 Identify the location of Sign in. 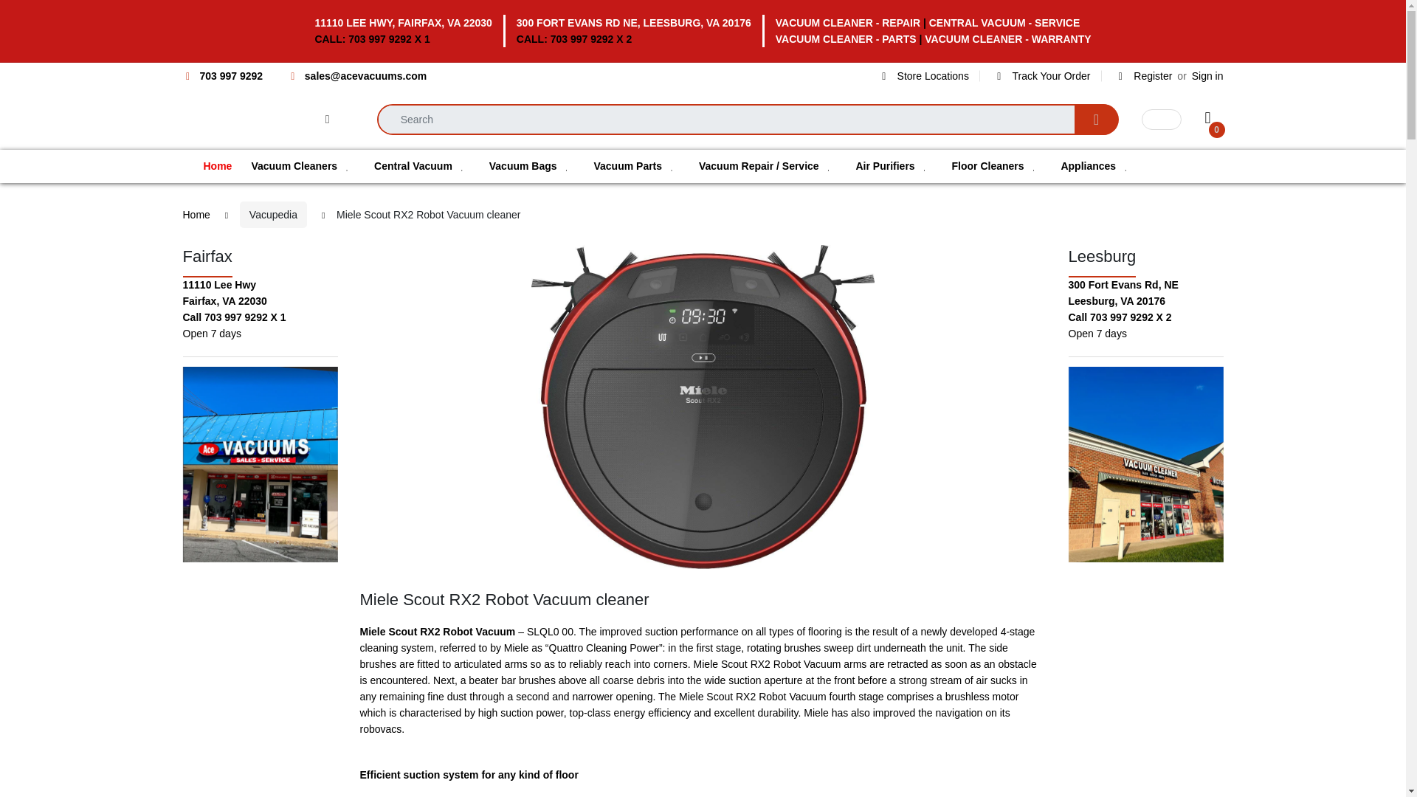
(1207, 76).